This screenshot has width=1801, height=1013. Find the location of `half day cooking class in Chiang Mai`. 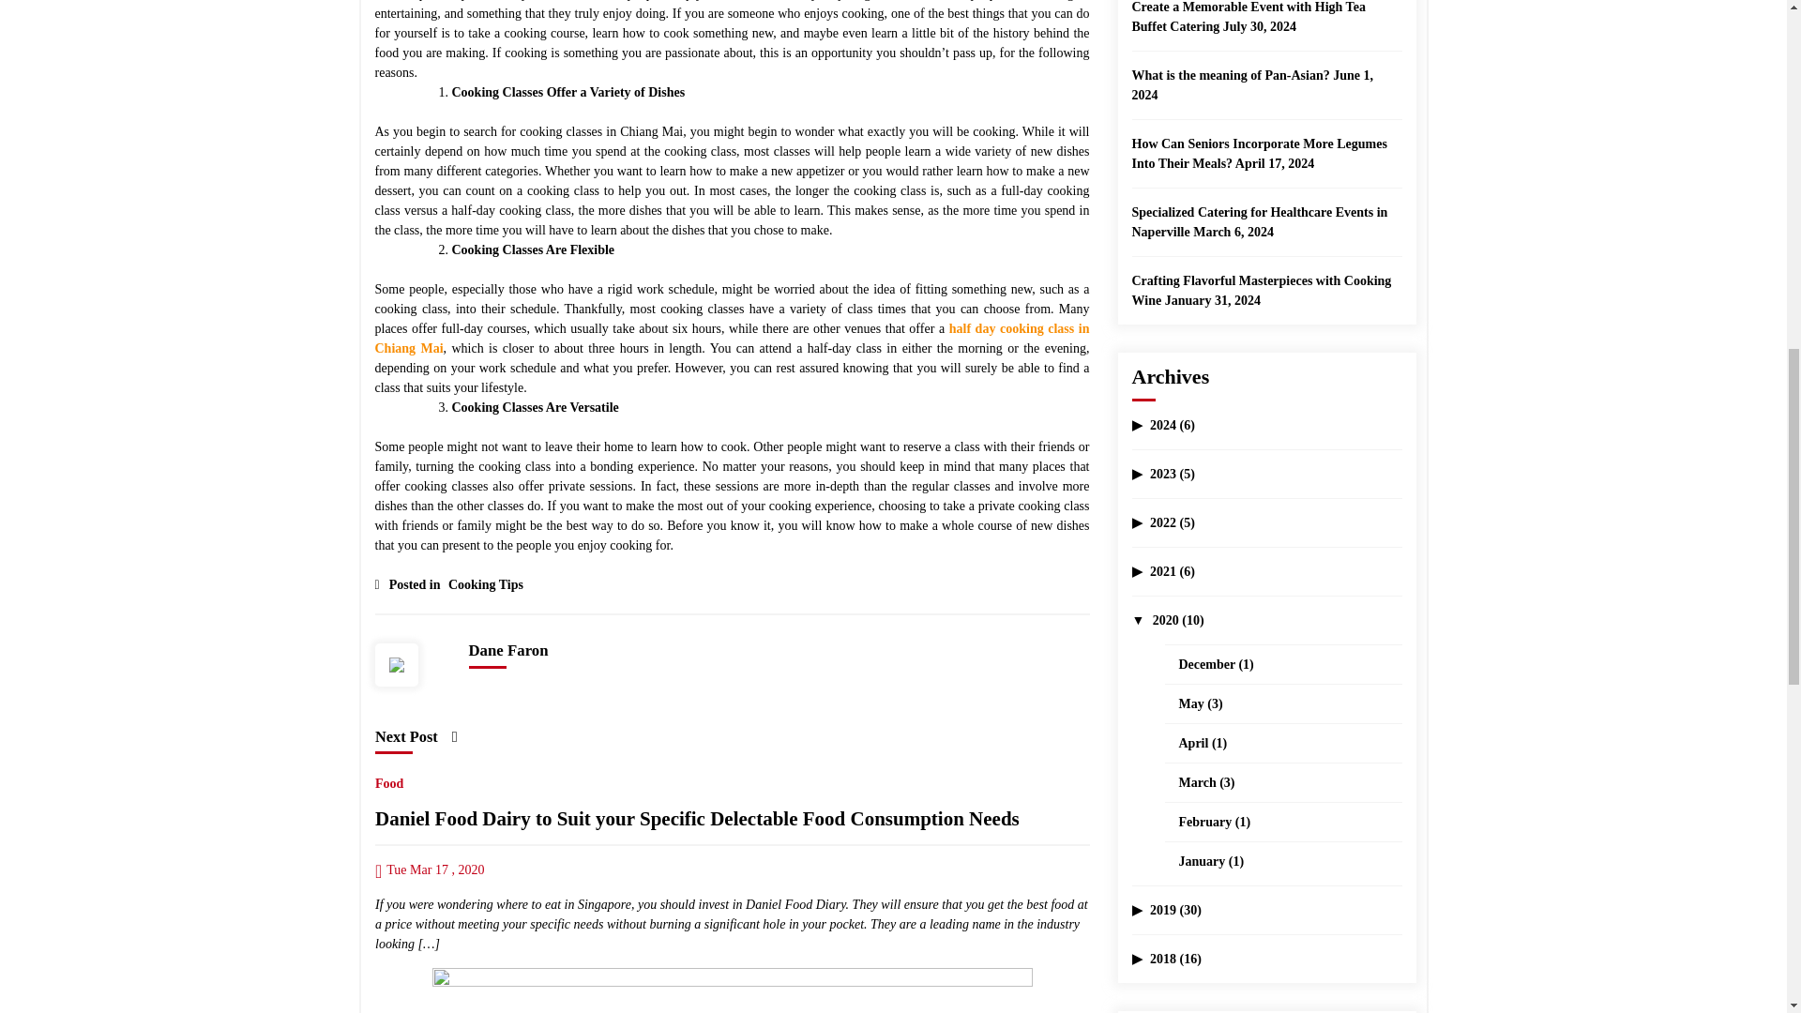

half day cooking class in Chiang Mai is located at coordinates (732, 339).